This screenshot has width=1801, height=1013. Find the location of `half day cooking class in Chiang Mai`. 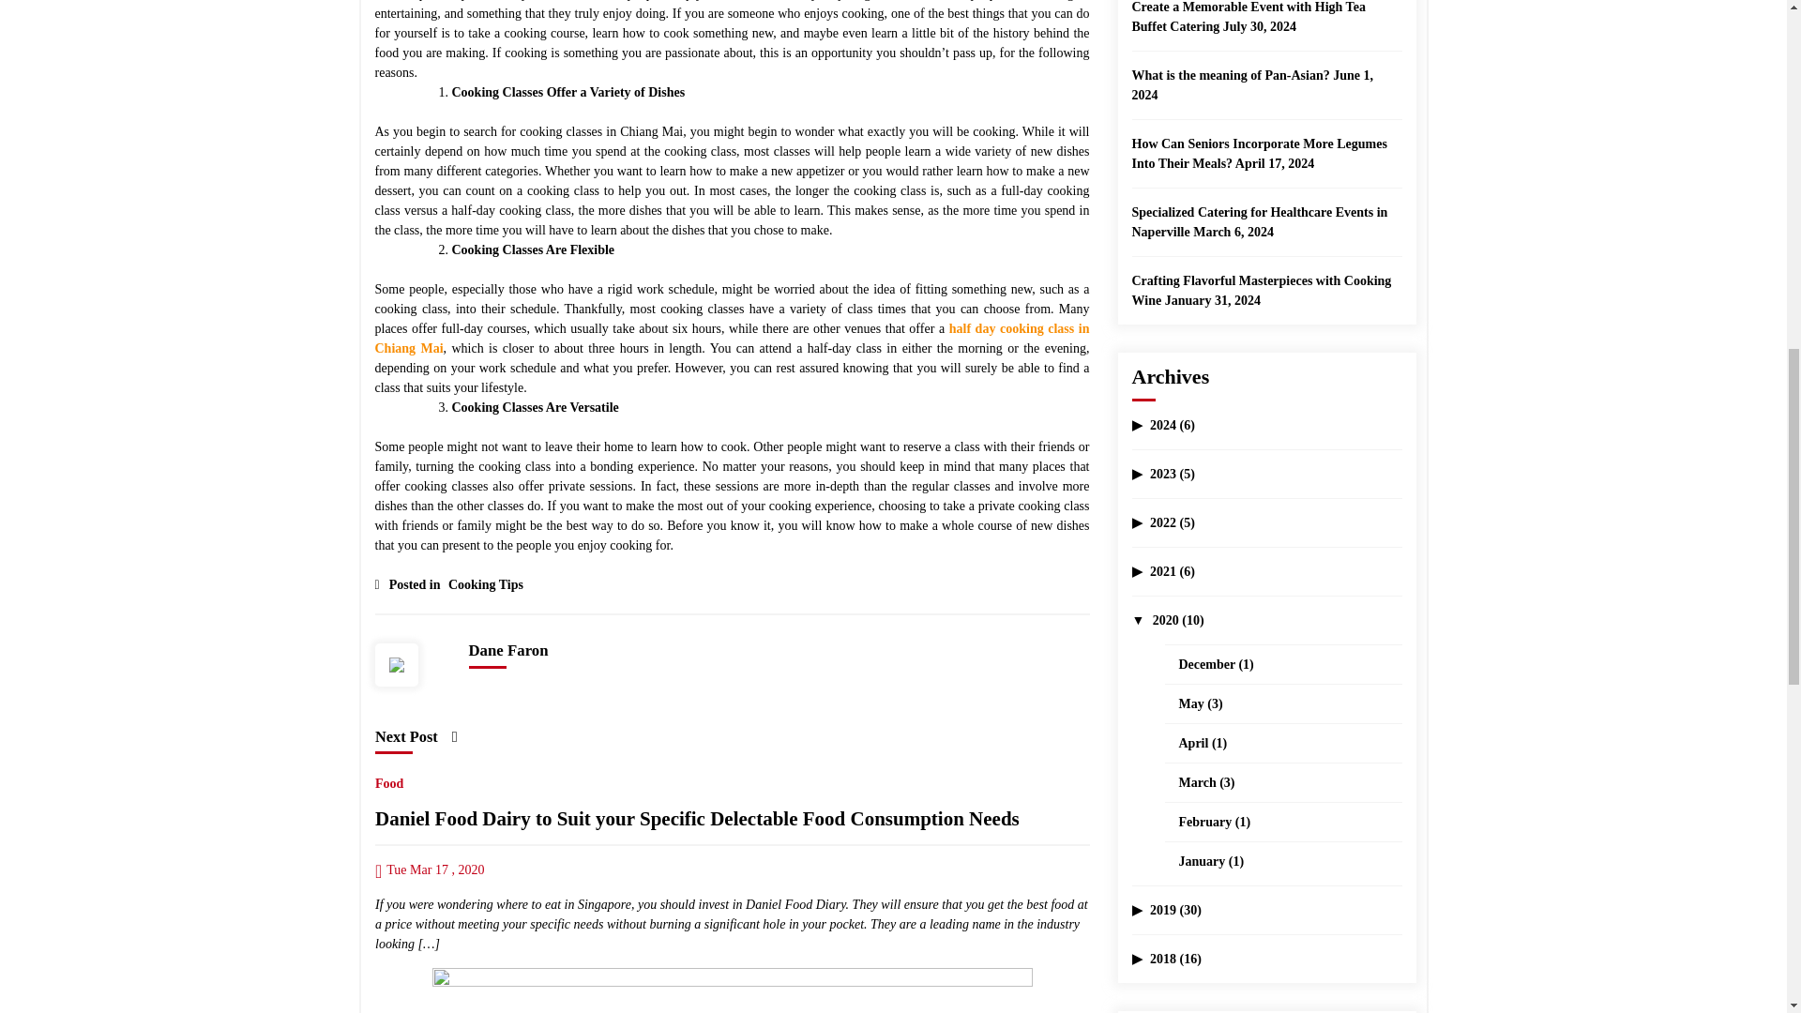

half day cooking class in Chiang Mai is located at coordinates (732, 339).